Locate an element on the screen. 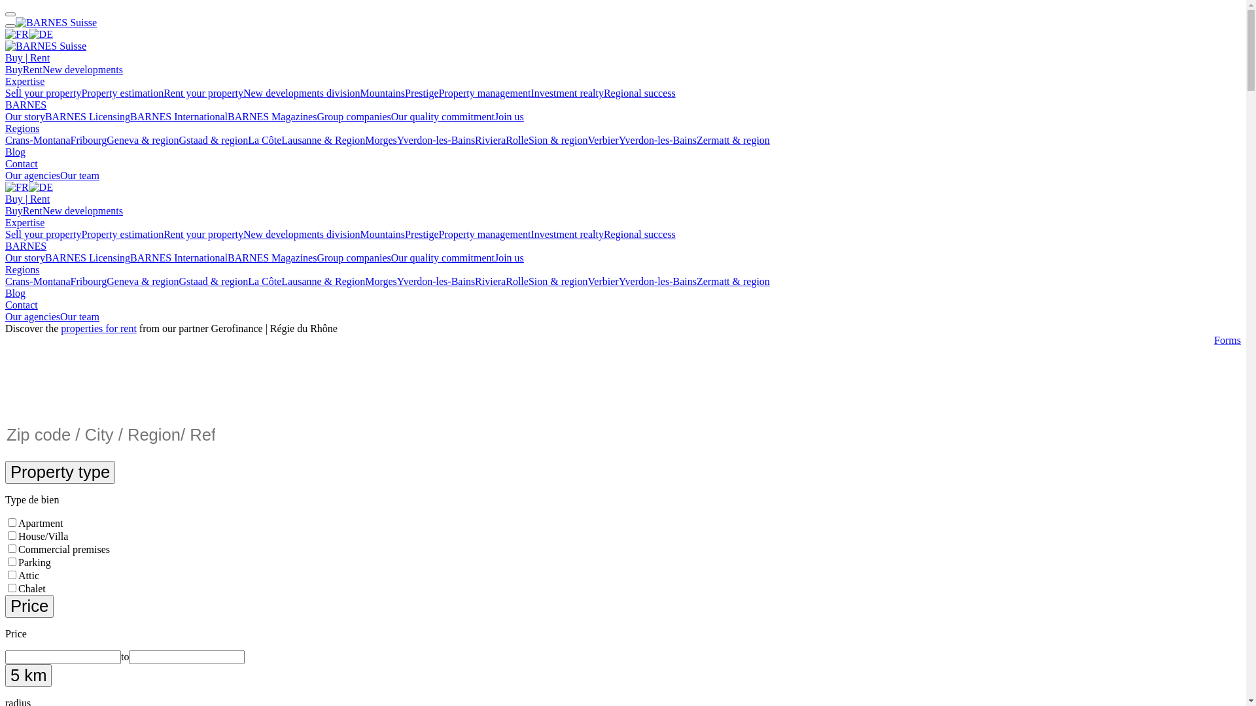 Image resolution: width=1256 pixels, height=706 pixels. Our story is located at coordinates (25, 116).